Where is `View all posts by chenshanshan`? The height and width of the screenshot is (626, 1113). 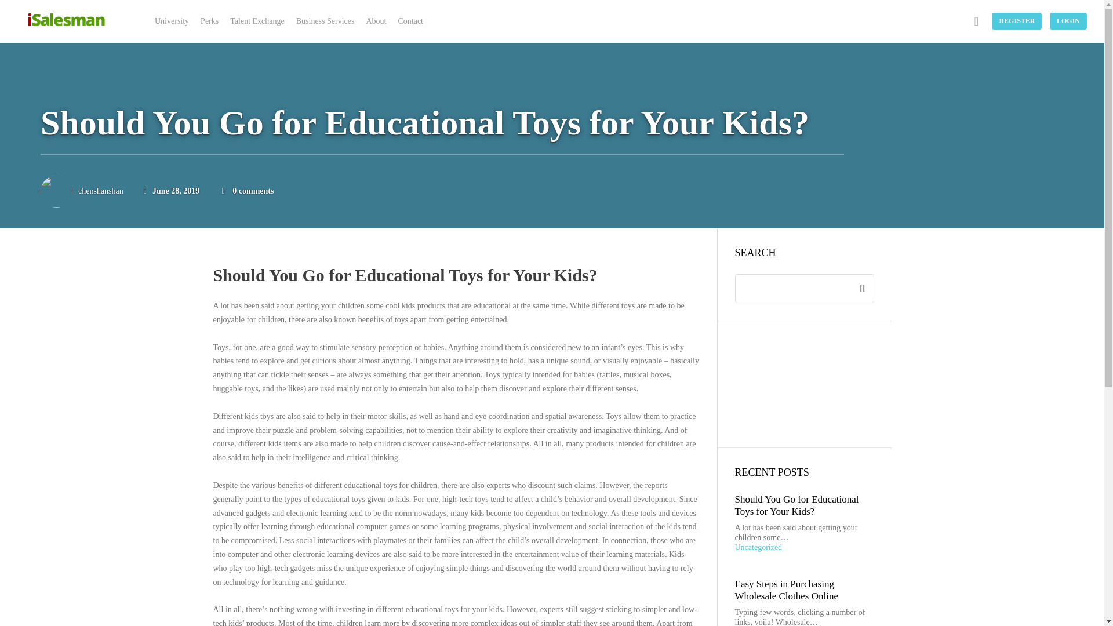
View all posts by chenshanshan is located at coordinates (101, 190).